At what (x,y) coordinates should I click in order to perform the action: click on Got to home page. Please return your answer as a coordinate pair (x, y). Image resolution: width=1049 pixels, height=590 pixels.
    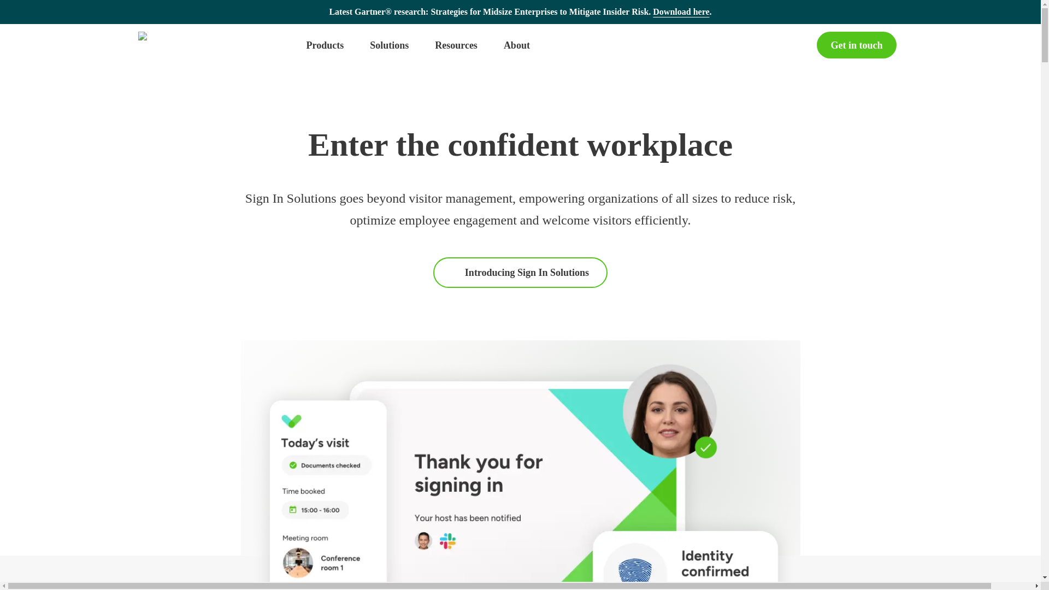
    Looking at the image, I should click on (210, 46).